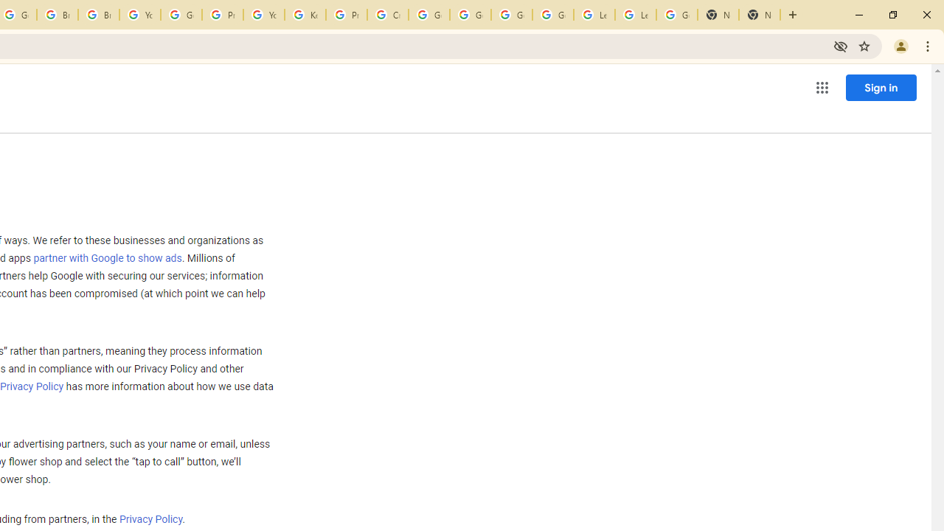  I want to click on Google Account Help, so click(553, 15).